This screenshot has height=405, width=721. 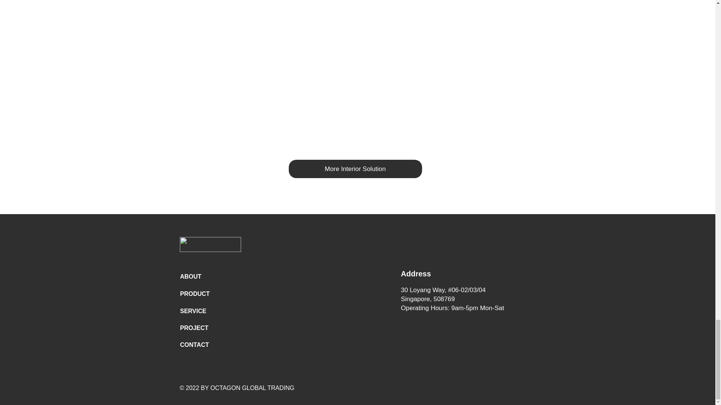 What do you see at coordinates (207, 311) in the screenshot?
I see `SERVICE` at bounding box center [207, 311].